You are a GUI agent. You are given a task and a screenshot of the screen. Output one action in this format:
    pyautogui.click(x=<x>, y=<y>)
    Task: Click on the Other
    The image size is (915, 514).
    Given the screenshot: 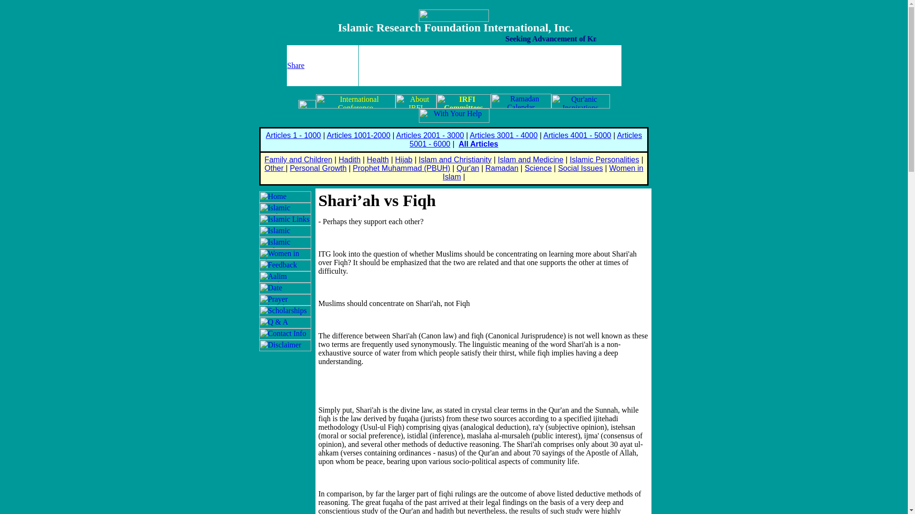 What is the action you would take?
    pyautogui.click(x=274, y=168)
    